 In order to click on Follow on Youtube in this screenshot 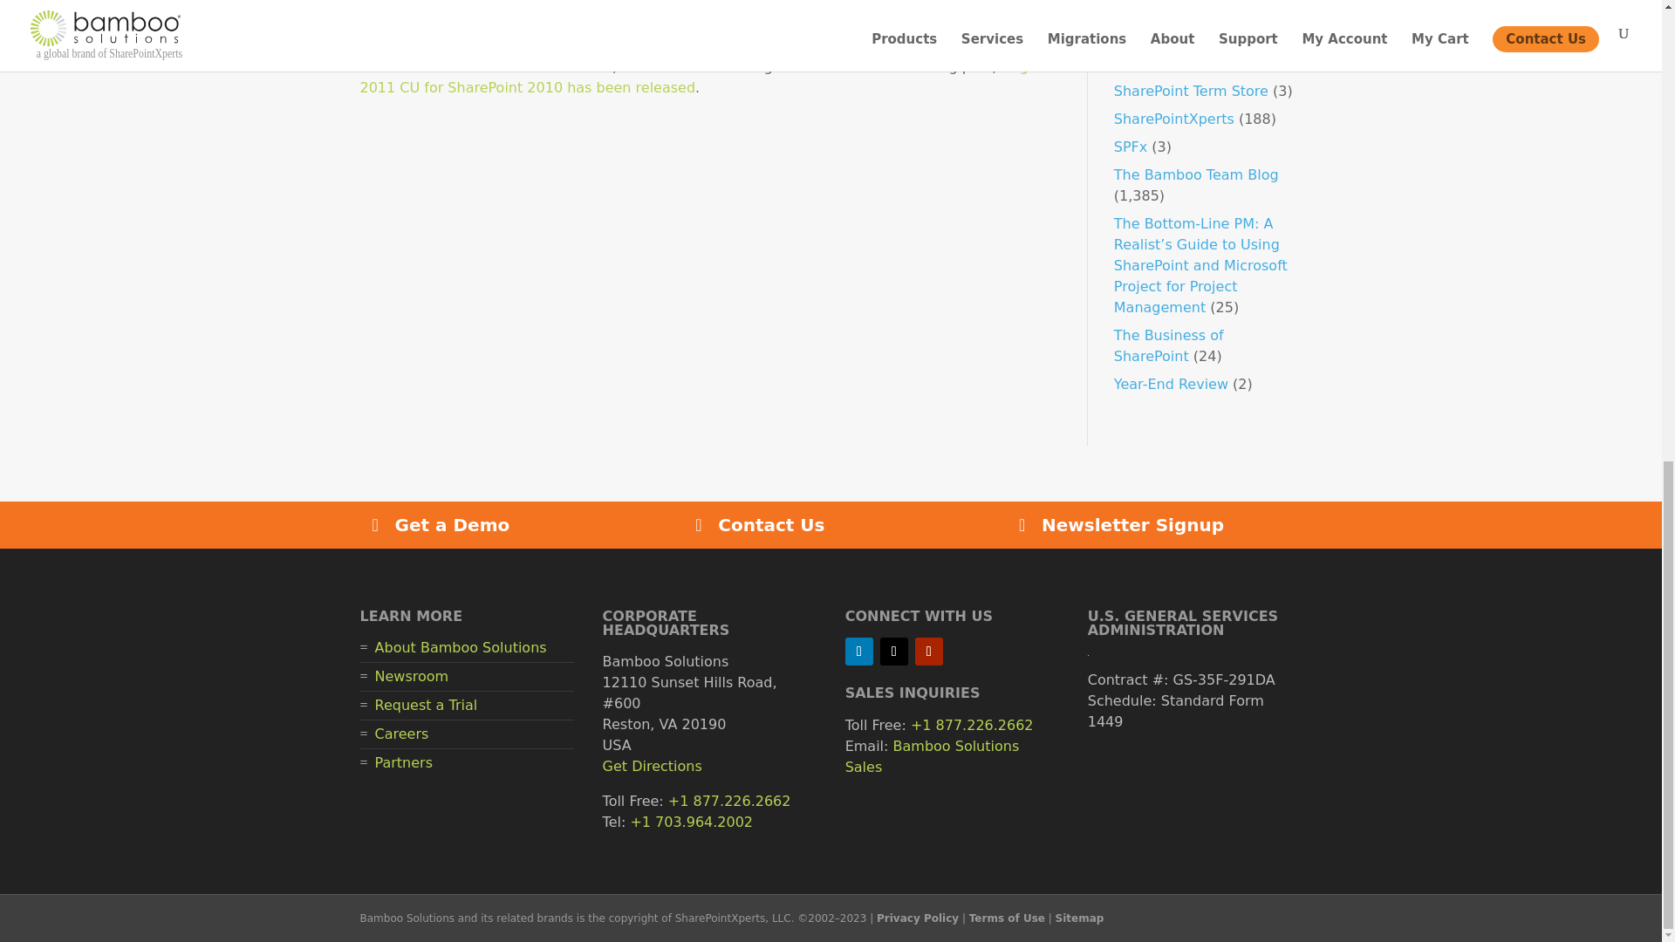, I will do `click(928, 651)`.